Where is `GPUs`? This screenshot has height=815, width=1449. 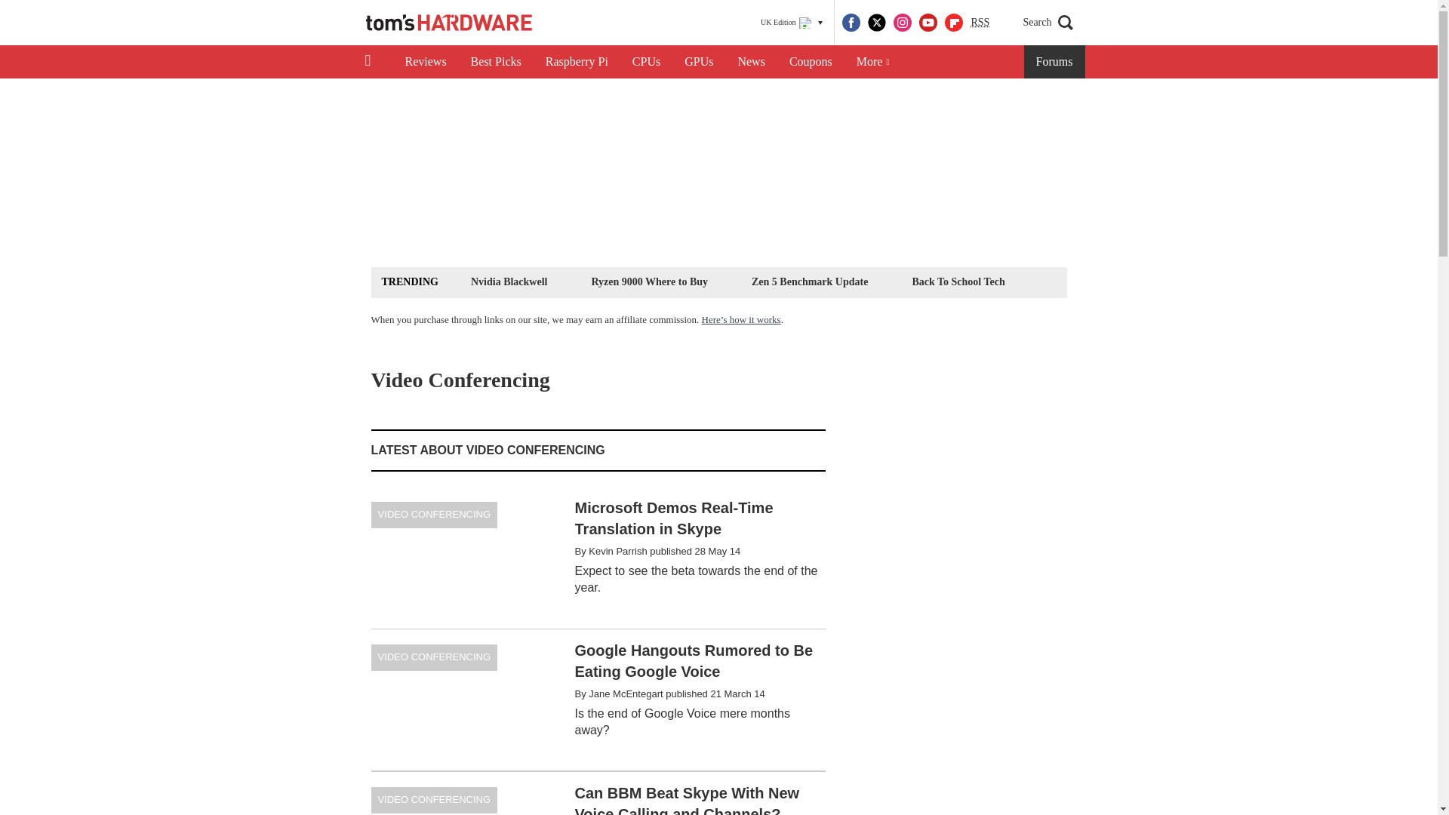 GPUs is located at coordinates (699, 62).